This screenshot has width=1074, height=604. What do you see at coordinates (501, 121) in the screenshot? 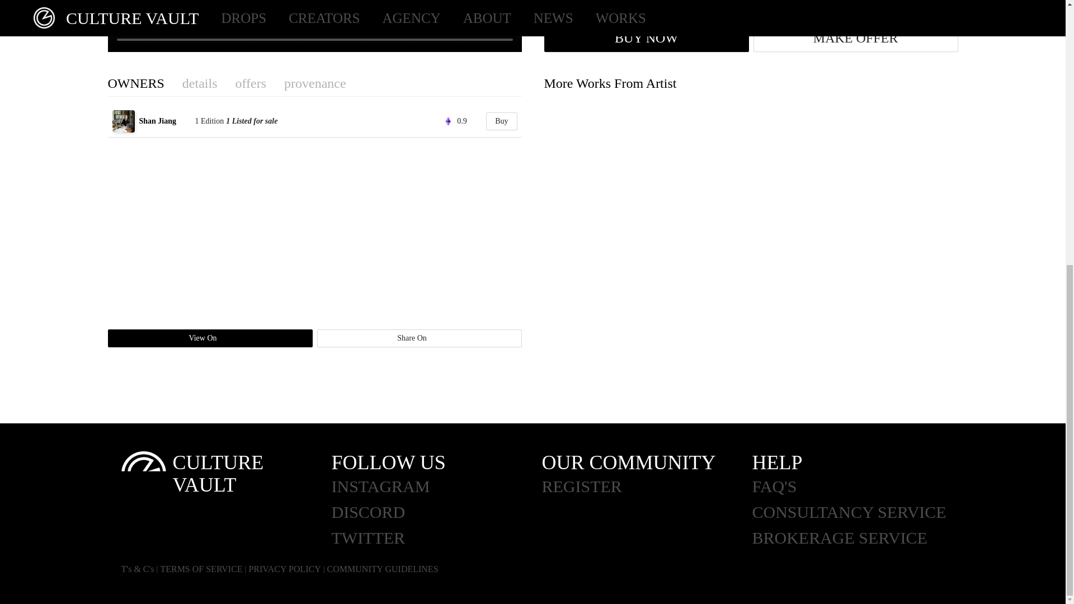
I see `Buy` at bounding box center [501, 121].